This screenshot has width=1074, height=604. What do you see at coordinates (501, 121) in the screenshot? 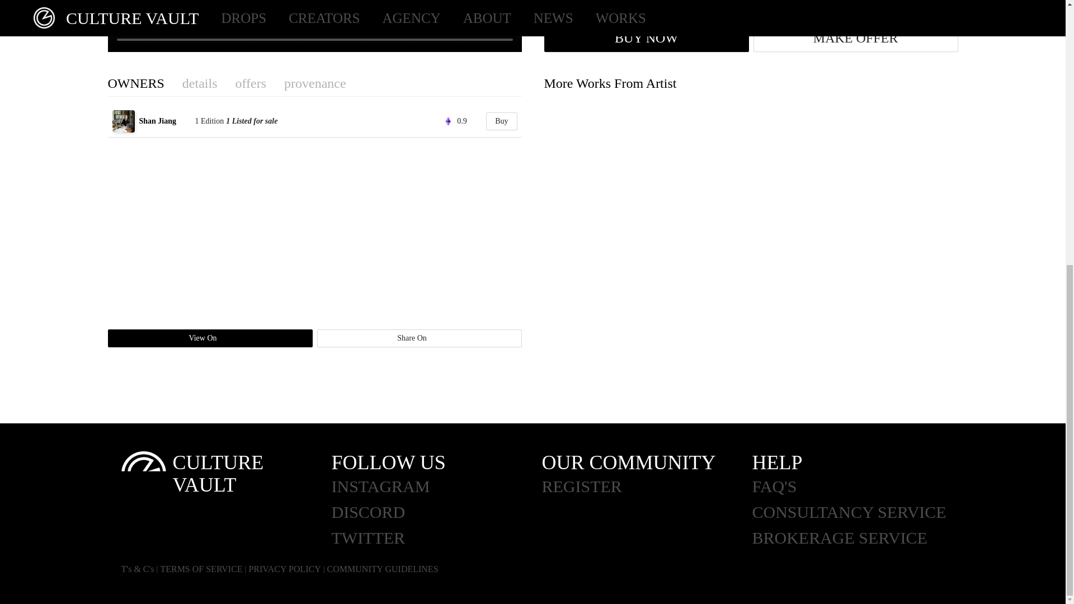
I see `Buy` at bounding box center [501, 121].